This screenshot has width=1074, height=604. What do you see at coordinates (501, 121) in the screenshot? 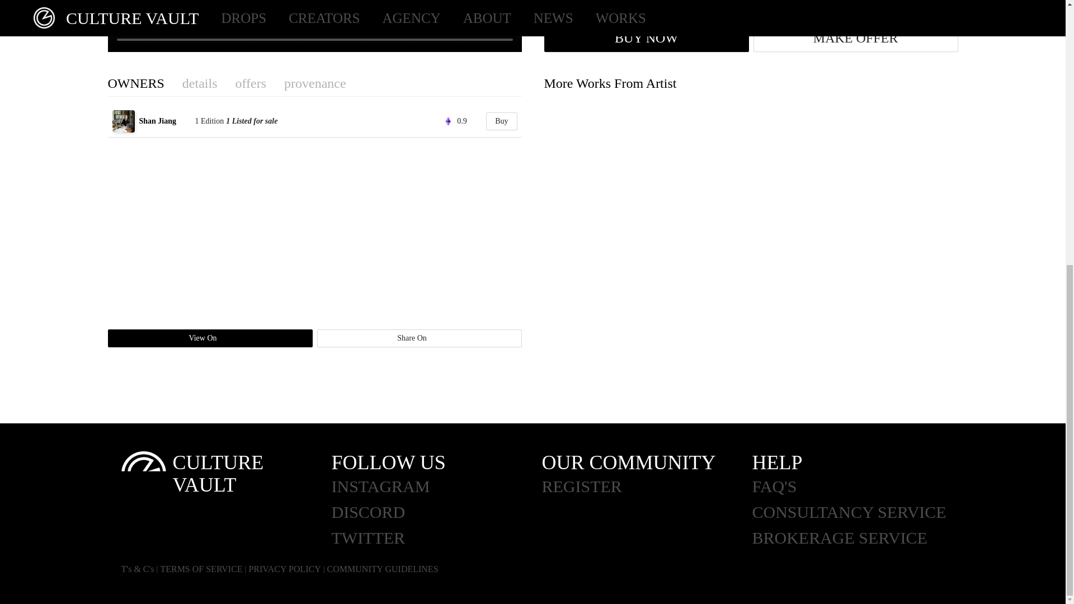
I see `Buy` at bounding box center [501, 121].